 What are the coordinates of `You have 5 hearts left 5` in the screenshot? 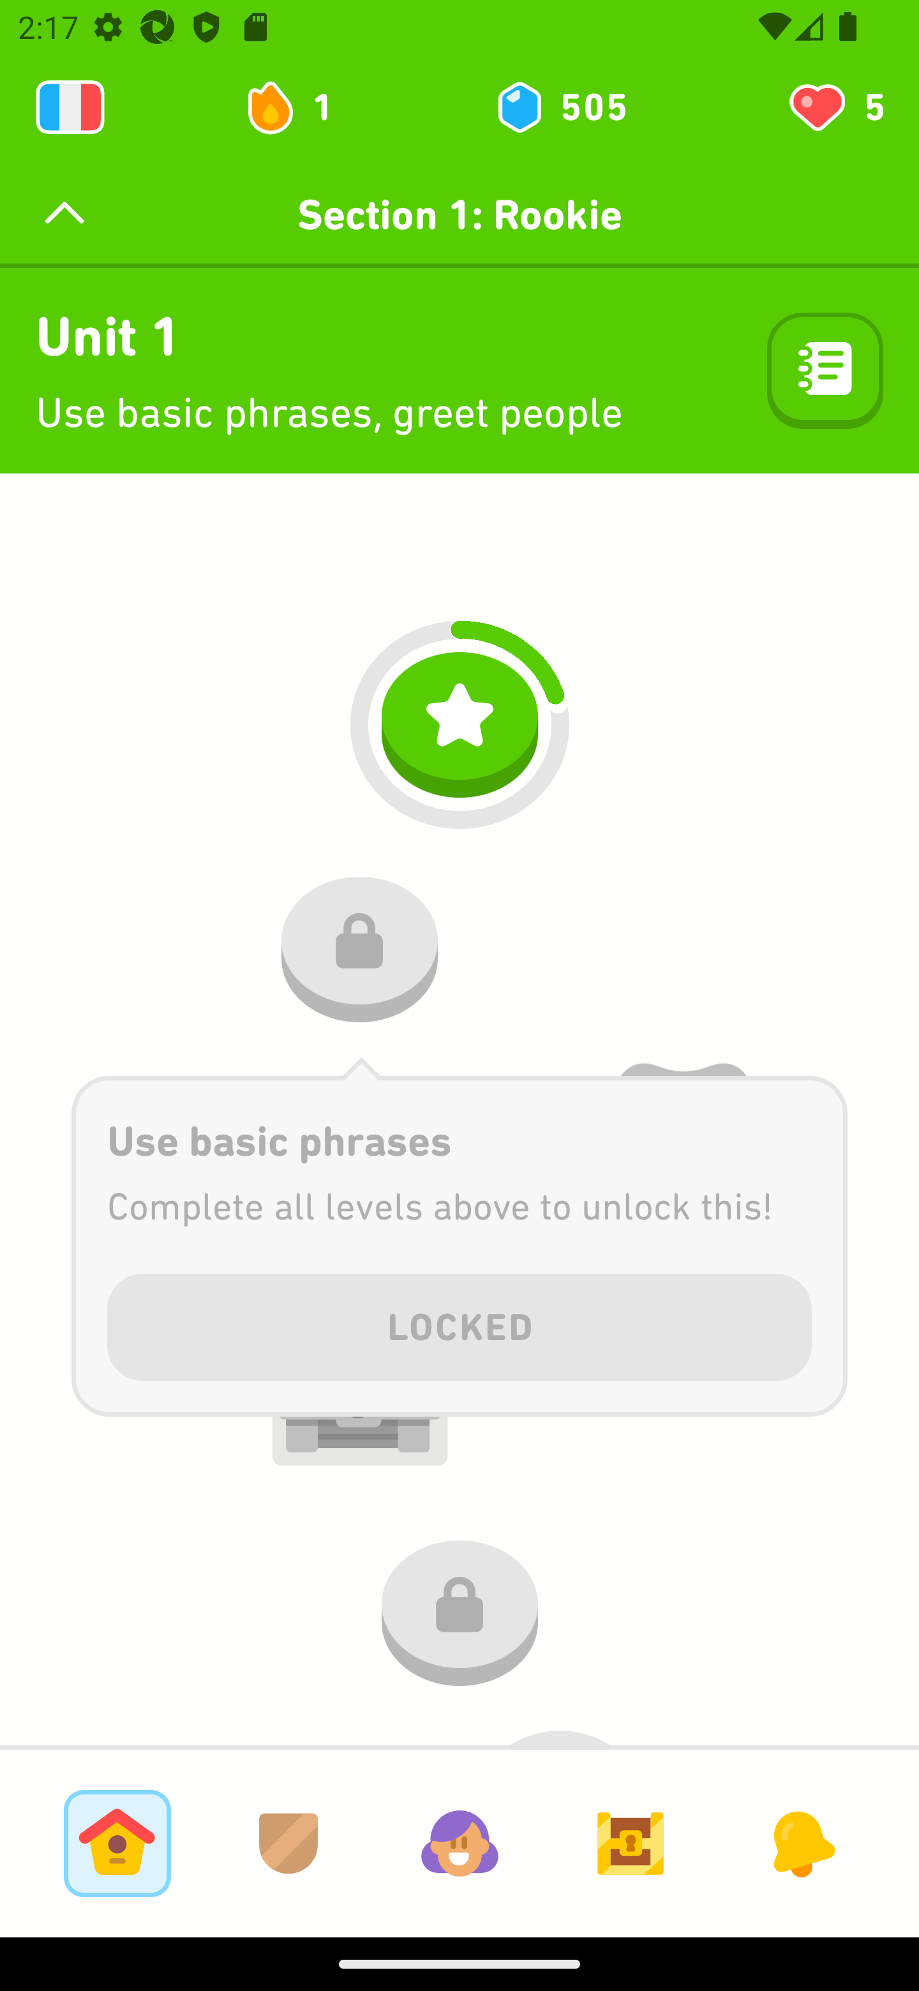 It's located at (835, 107).